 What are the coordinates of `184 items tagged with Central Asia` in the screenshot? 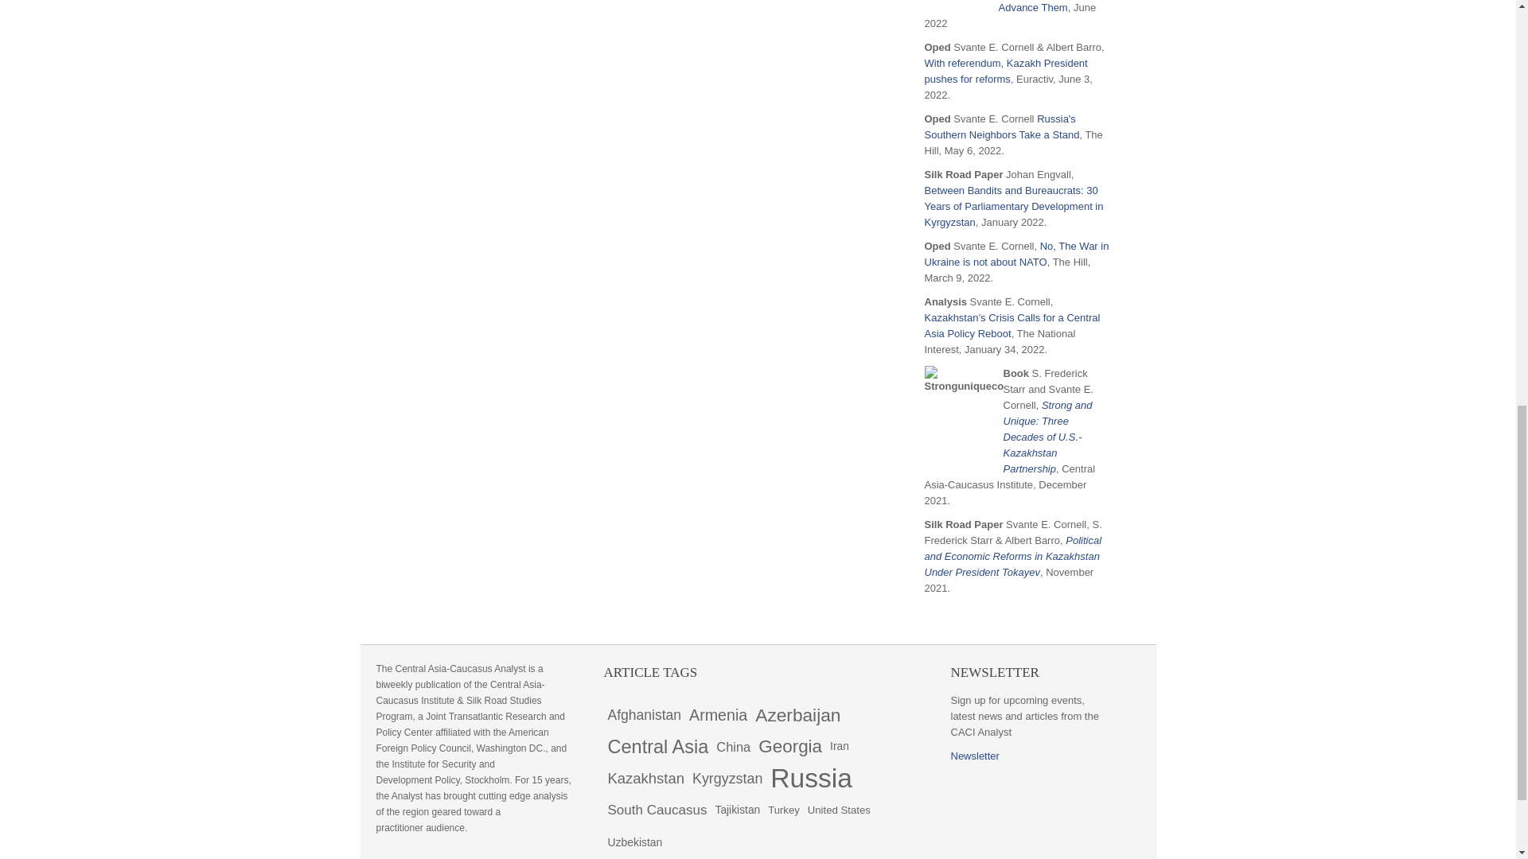 It's located at (657, 747).